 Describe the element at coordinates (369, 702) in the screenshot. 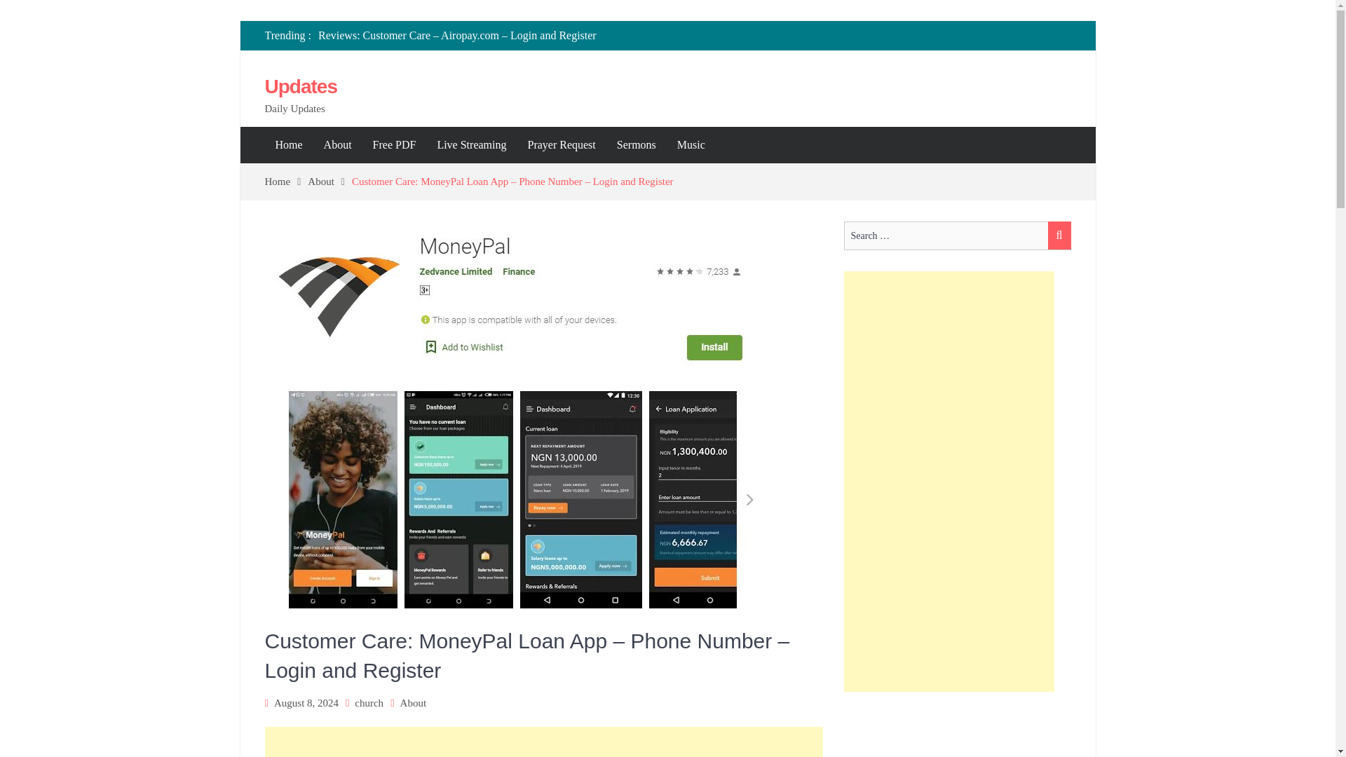

I see `church` at that location.